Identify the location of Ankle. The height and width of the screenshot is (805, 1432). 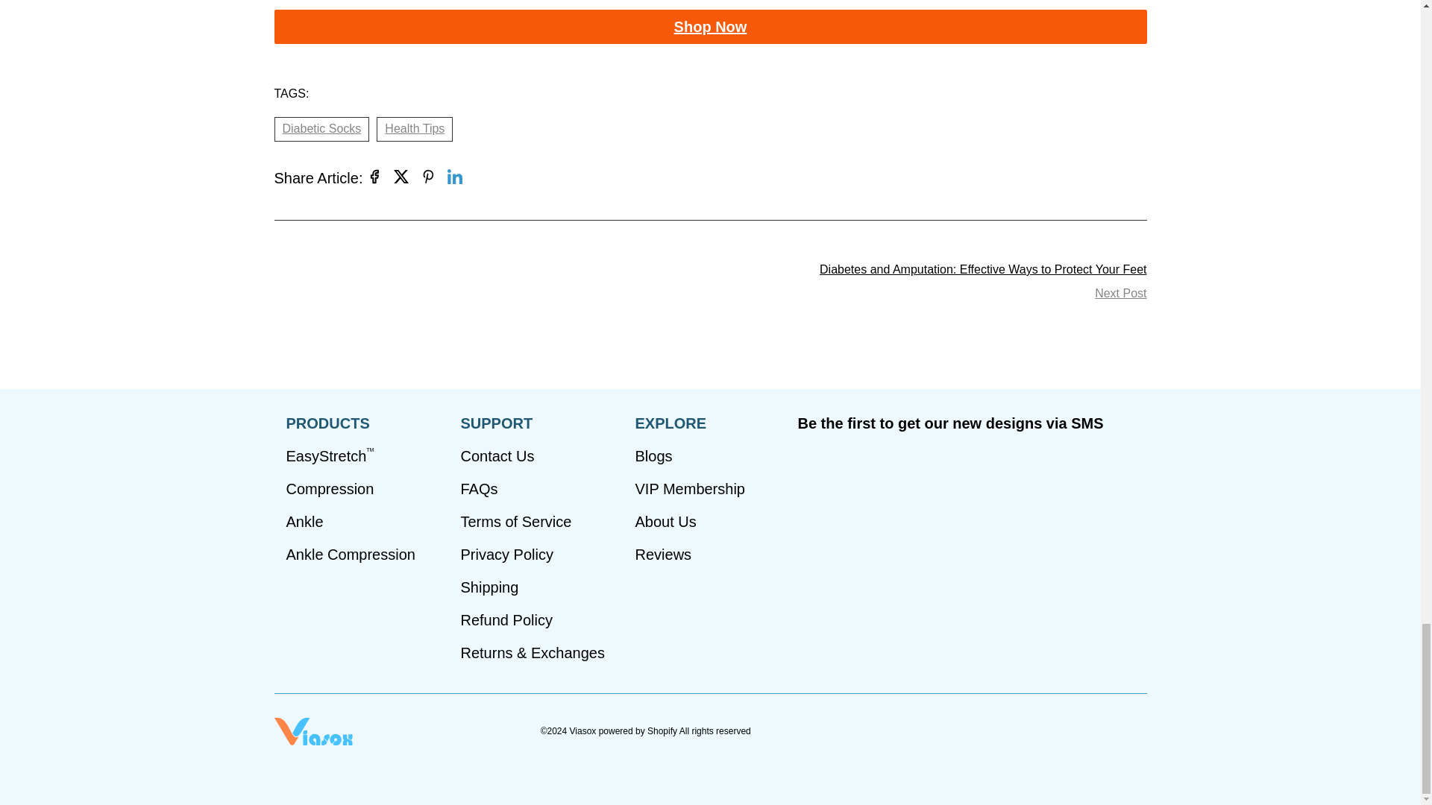
(304, 521).